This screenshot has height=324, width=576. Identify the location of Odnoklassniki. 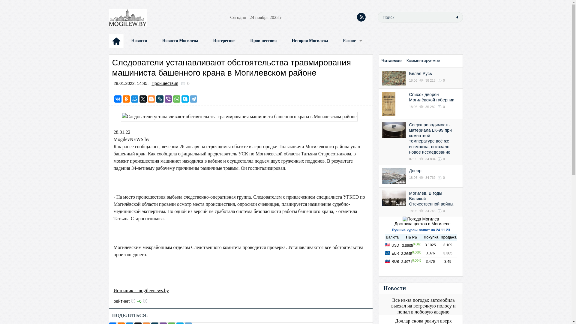
(126, 99).